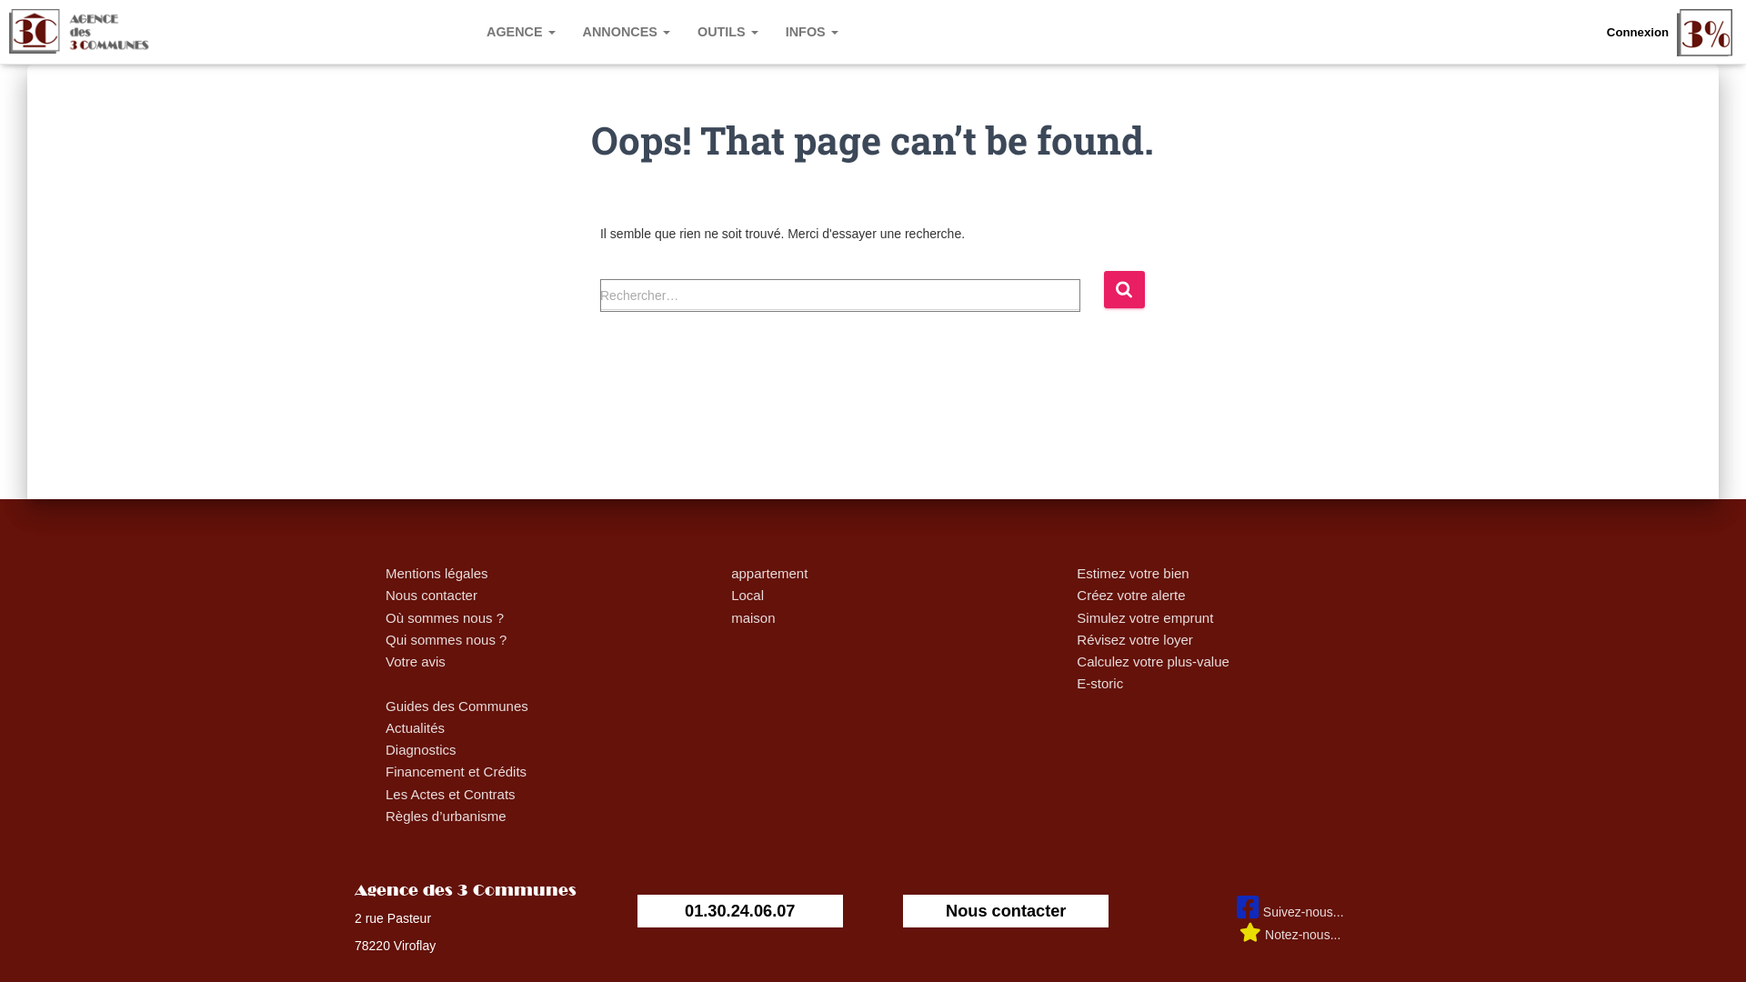 The image size is (1746, 982). I want to click on Calculez votre plus-value, so click(1153, 662).